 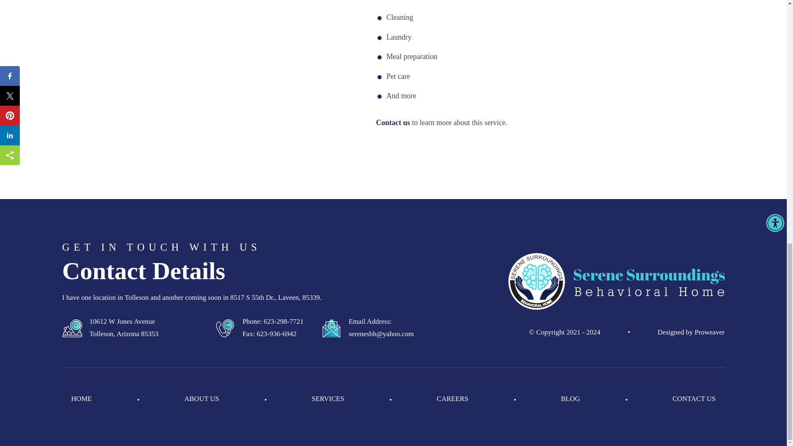 What do you see at coordinates (453, 399) in the screenshot?
I see `CAREERS` at bounding box center [453, 399].